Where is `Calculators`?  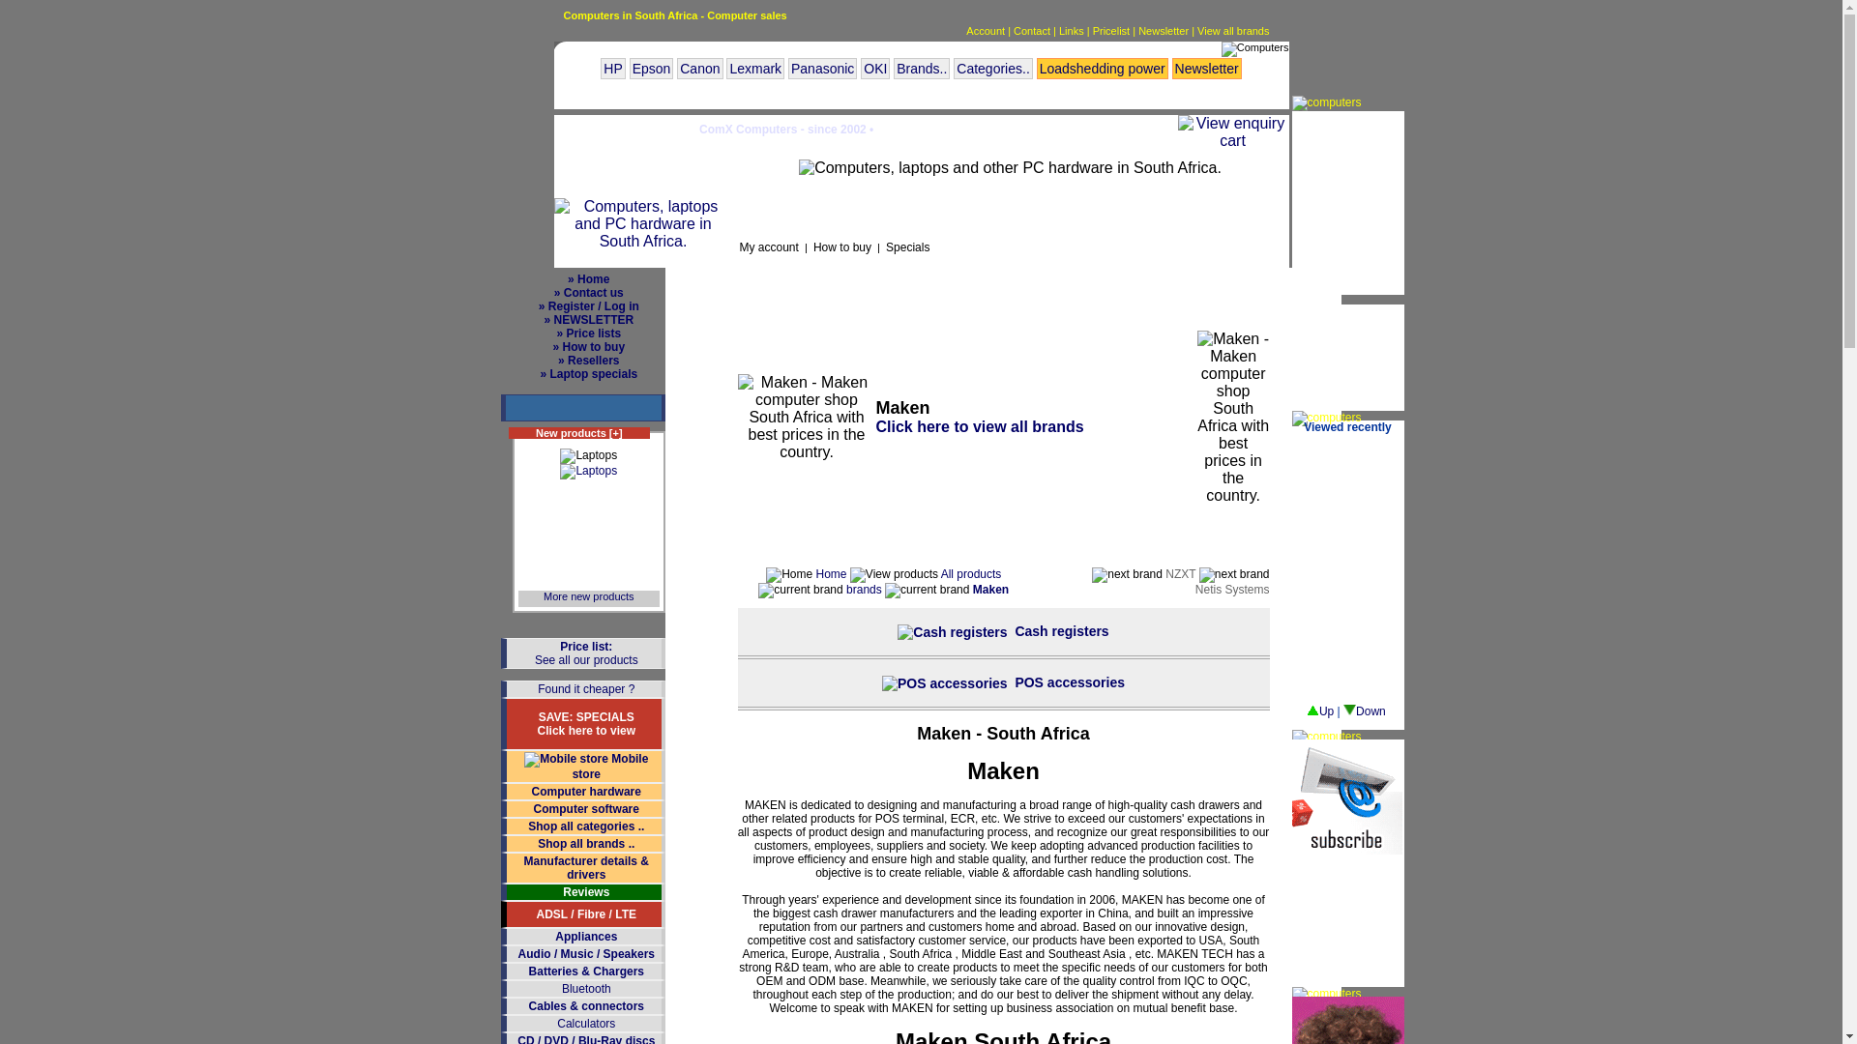 Calculators is located at coordinates (586, 1023).